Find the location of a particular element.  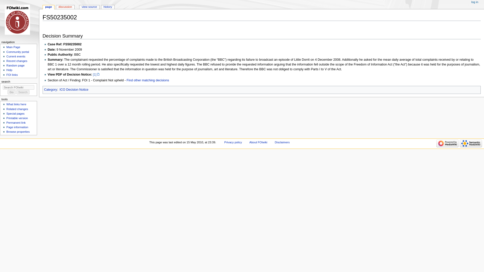

ICO Decision Notice is located at coordinates (74, 89).